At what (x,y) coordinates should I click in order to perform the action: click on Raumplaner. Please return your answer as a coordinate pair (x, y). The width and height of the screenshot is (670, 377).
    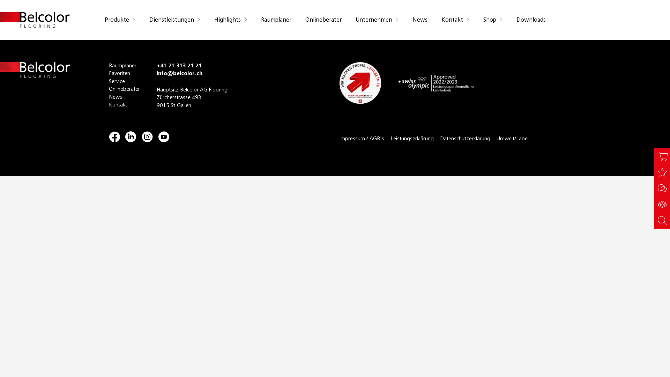
    Looking at the image, I should click on (277, 20).